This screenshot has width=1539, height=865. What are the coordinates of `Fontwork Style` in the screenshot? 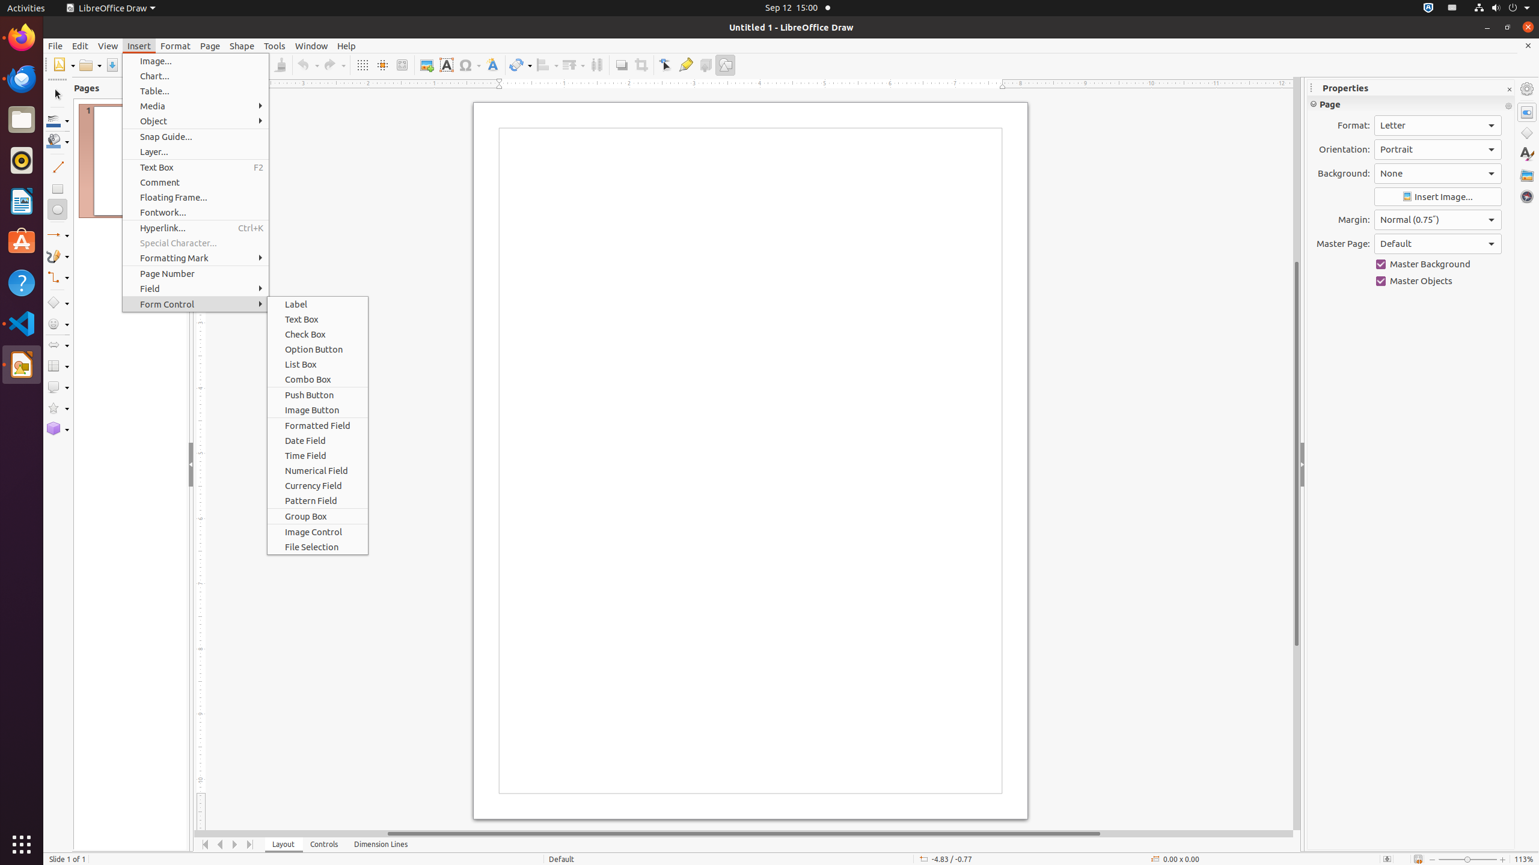 It's located at (493, 65).